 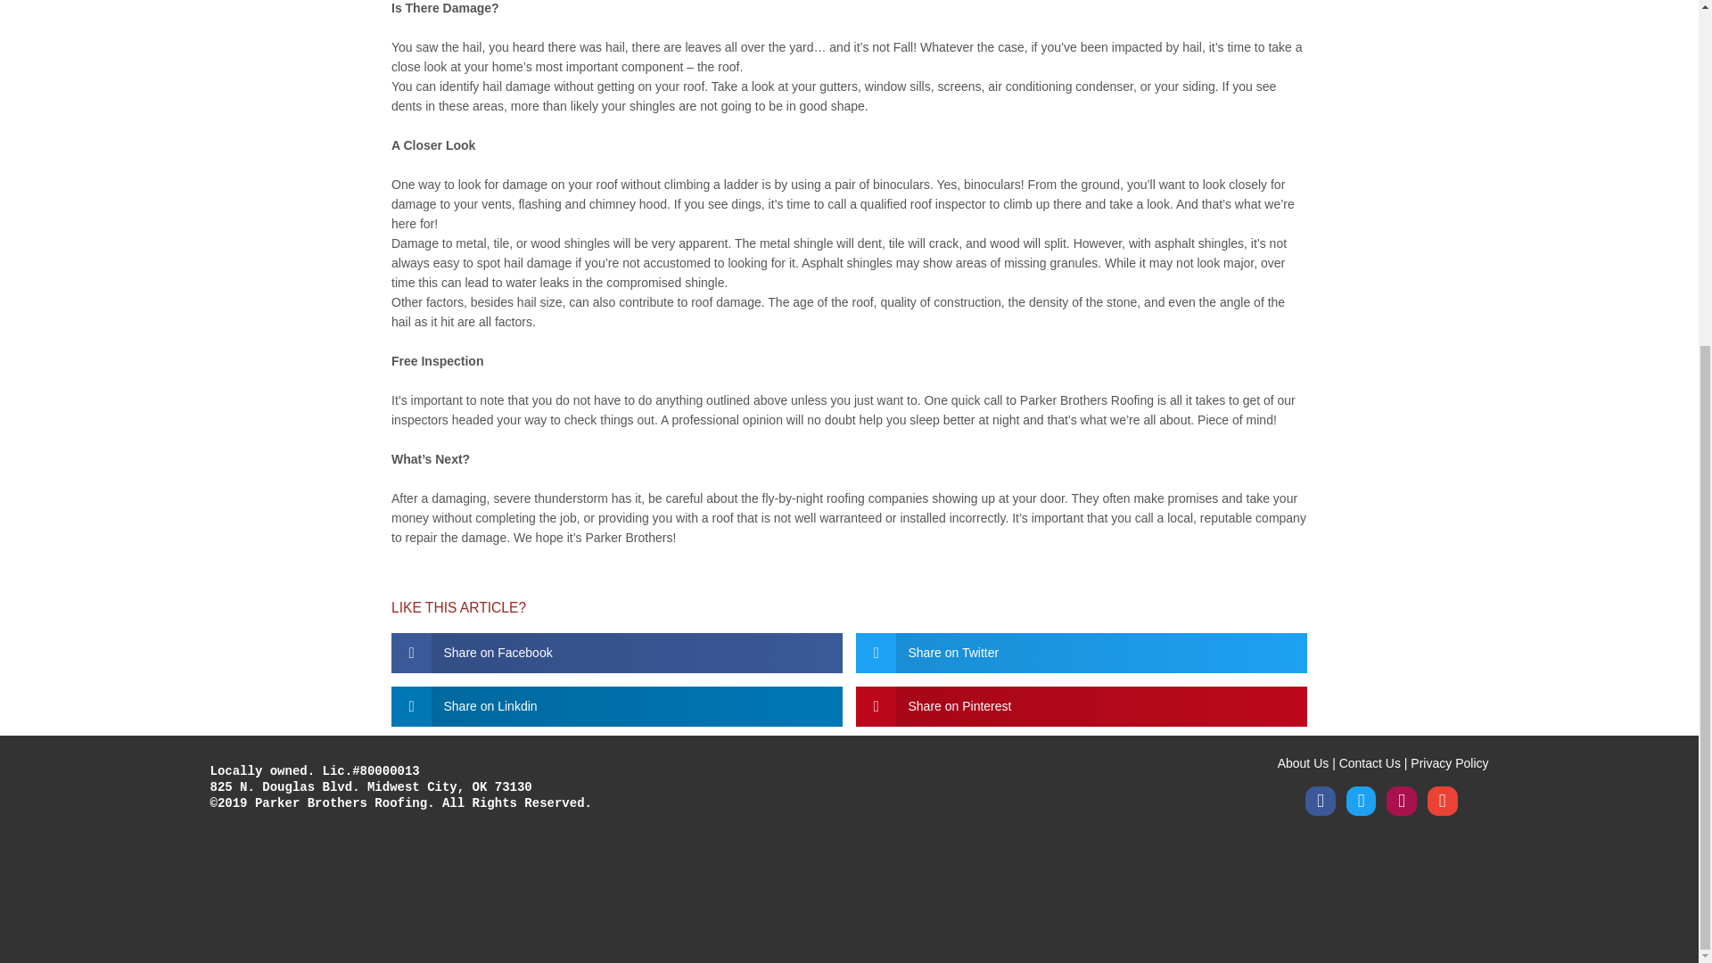 What do you see at coordinates (1449, 763) in the screenshot?
I see `Privacy Policy` at bounding box center [1449, 763].